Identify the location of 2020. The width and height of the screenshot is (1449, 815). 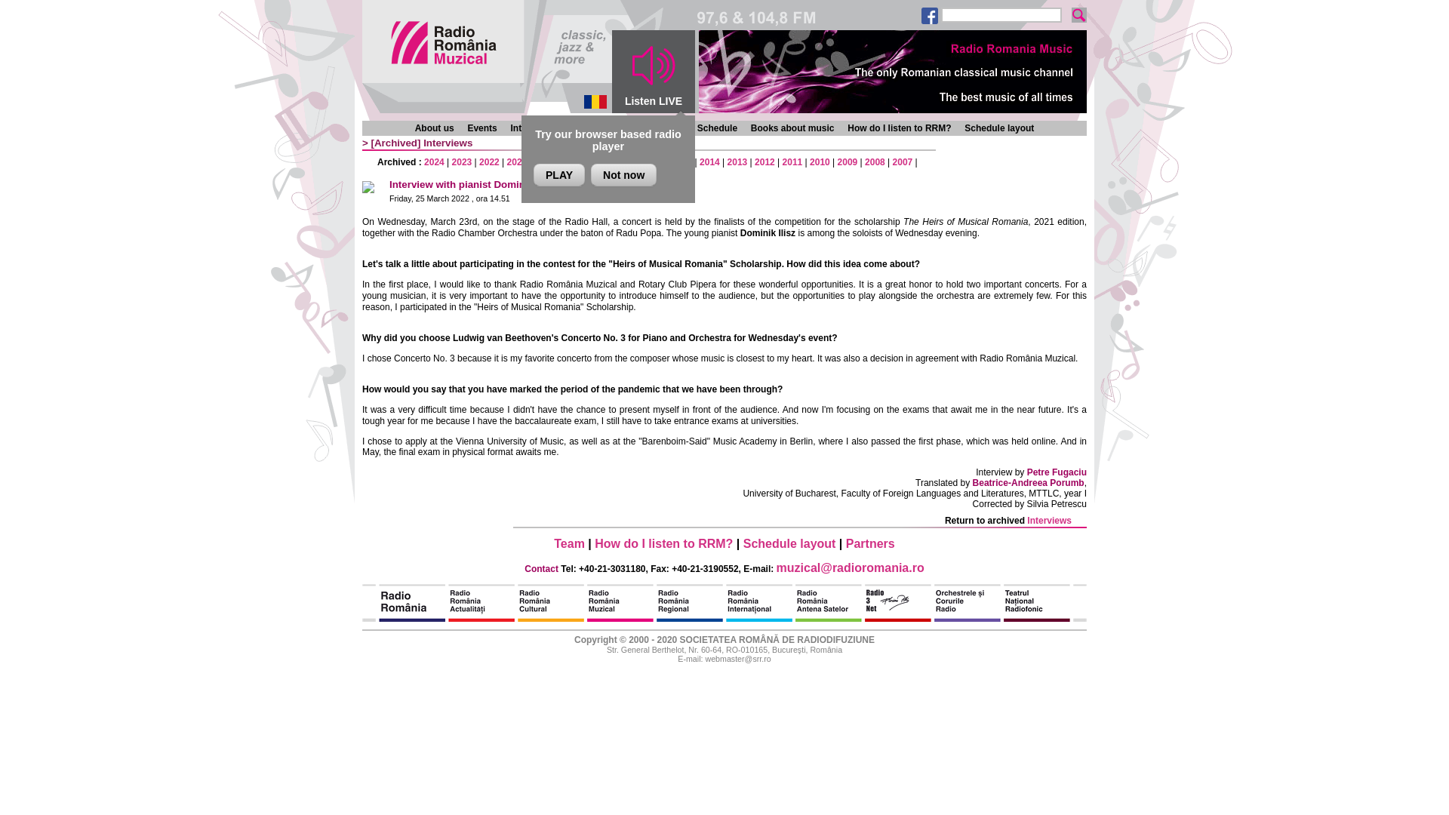
(545, 162).